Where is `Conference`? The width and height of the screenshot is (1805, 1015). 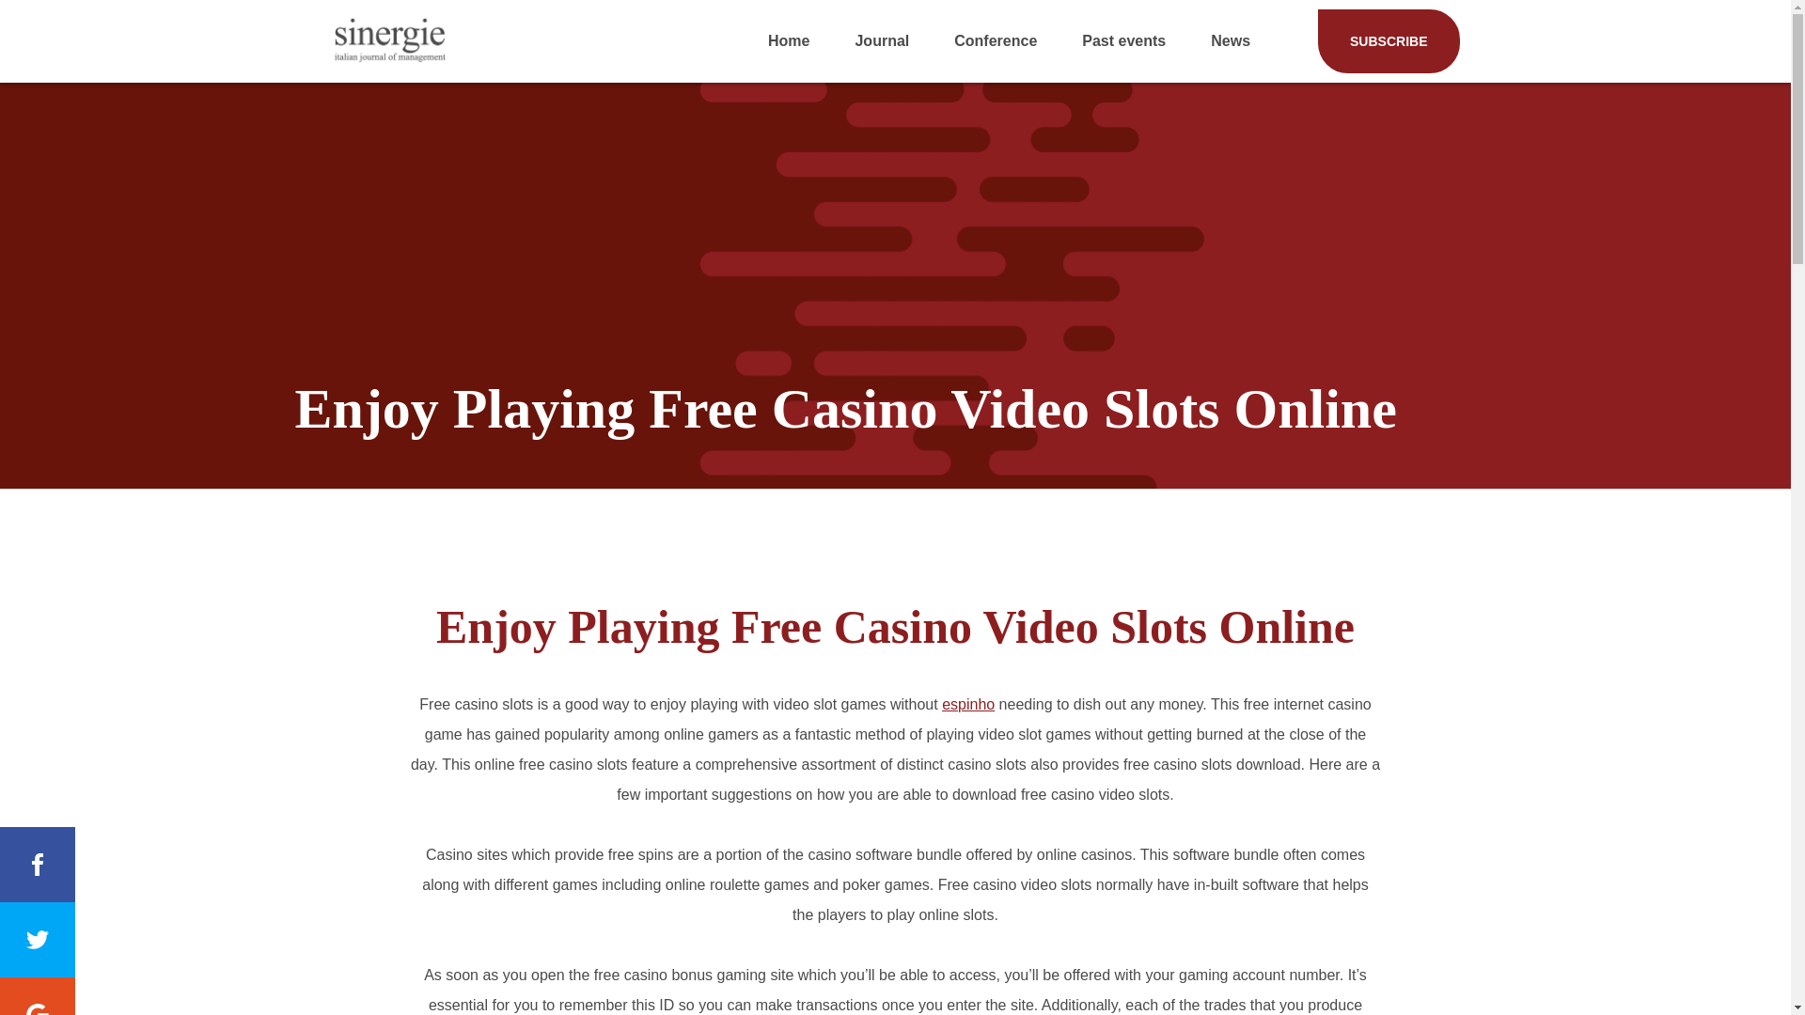
Conference is located at coordinates (995, 41).